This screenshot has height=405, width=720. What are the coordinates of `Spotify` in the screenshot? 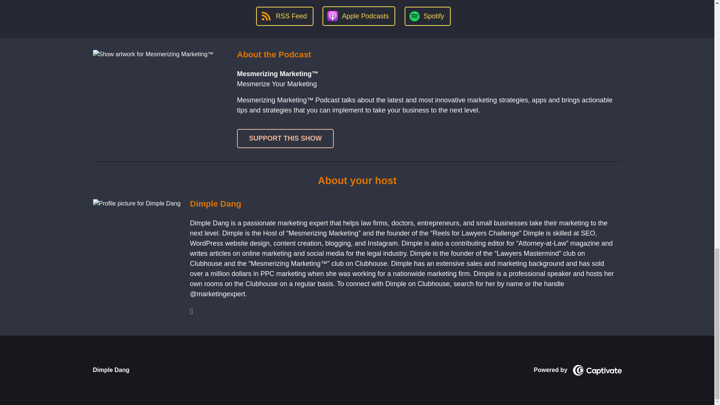 It's located at (427, 16).